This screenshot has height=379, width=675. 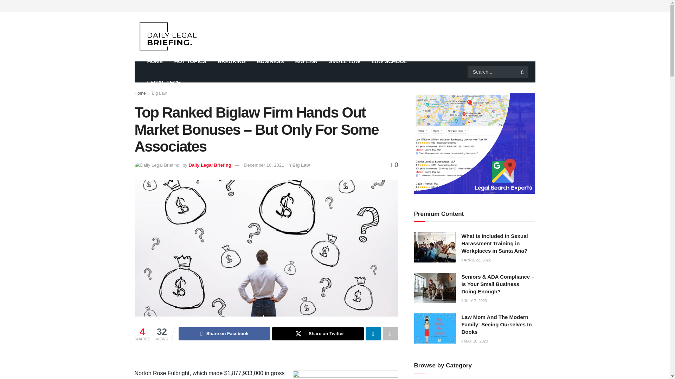 I want to click on BUSINESS, so click(x=270, y=61).